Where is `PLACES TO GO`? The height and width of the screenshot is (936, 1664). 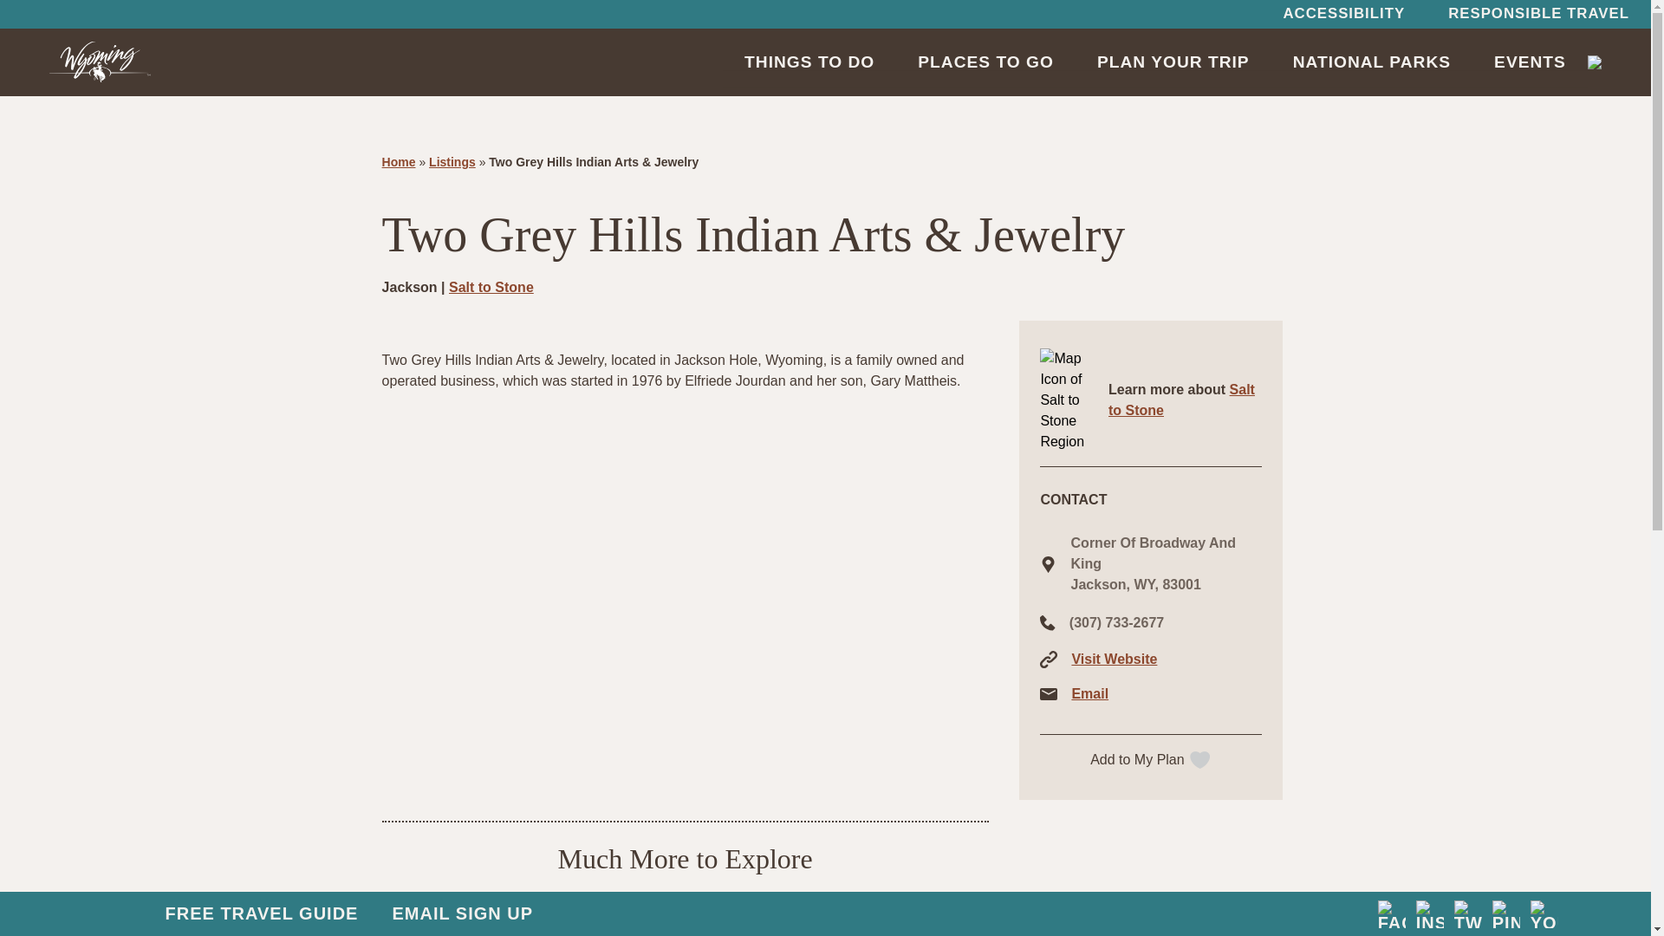 PLACES TO GO is located at coordinates (985, 62).